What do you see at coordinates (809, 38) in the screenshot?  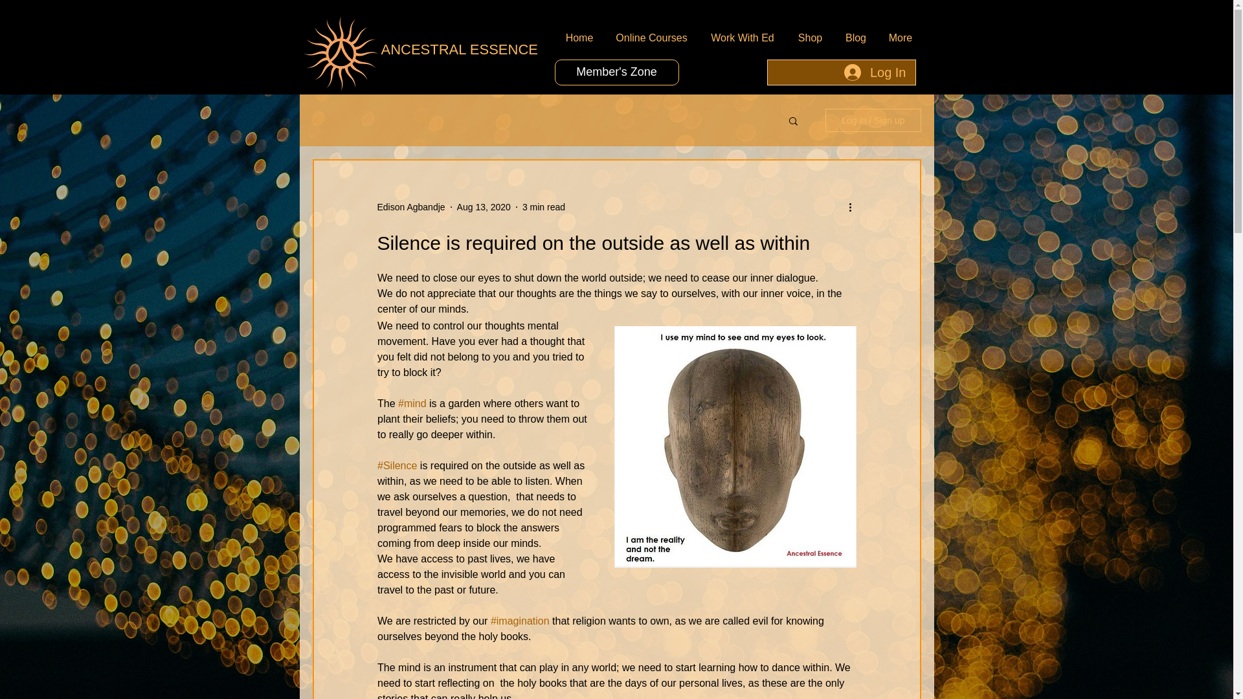 I see `Shop` at bounding box center [809, 38].